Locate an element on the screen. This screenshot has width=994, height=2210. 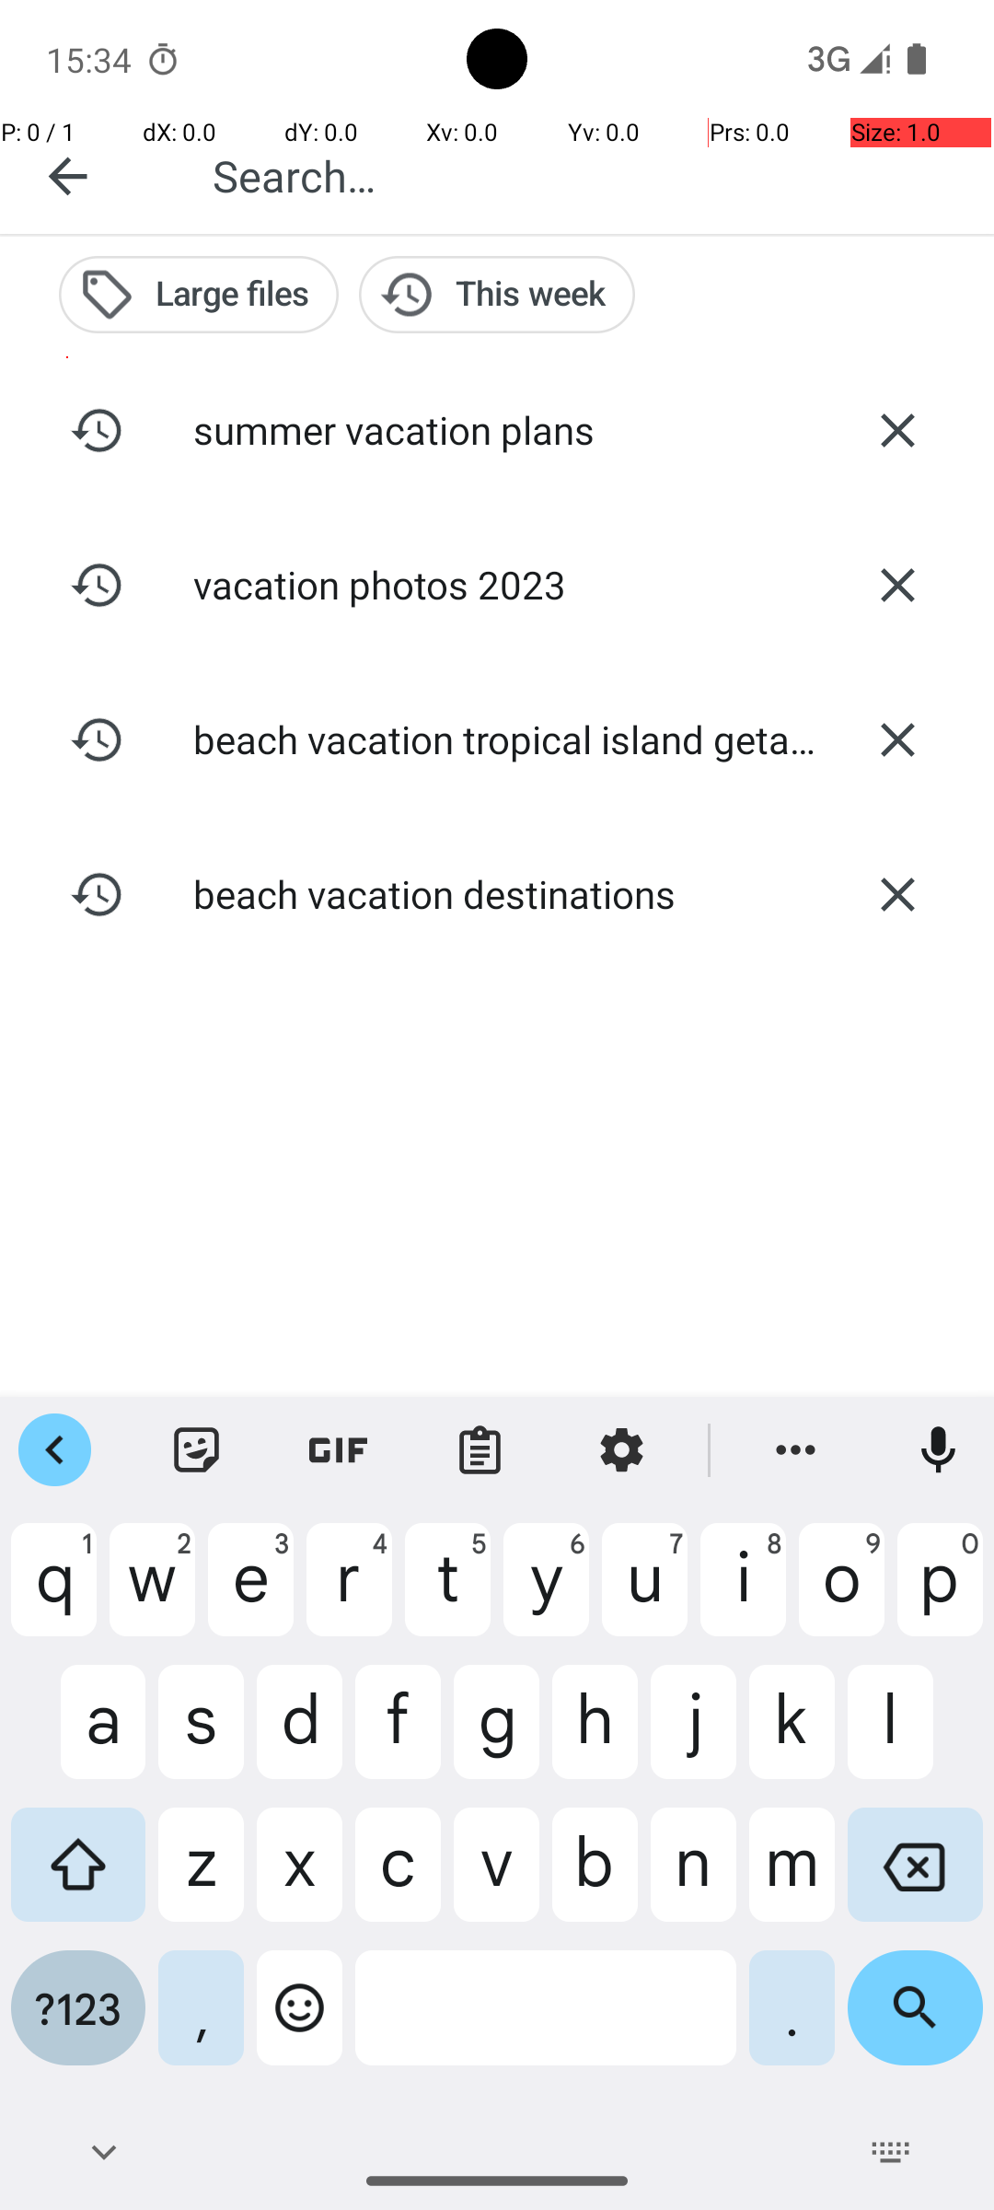
Delete search history beach vacation destinations is located at coordinates (897, 894).